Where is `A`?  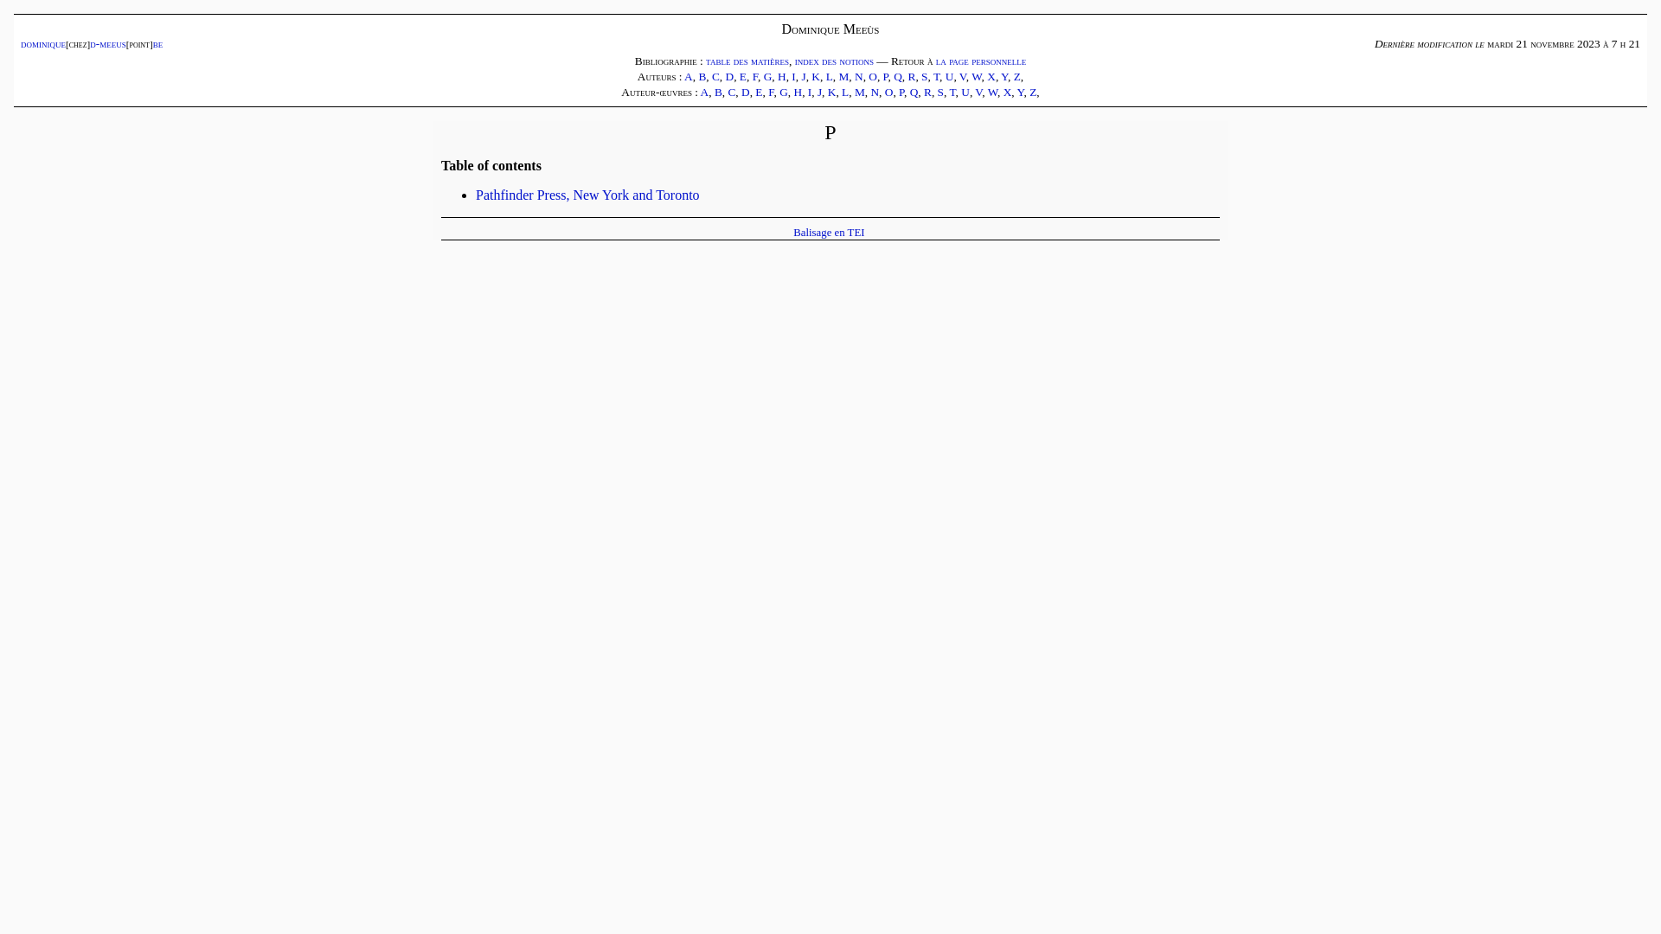 A is located at coordinates (689, 76).